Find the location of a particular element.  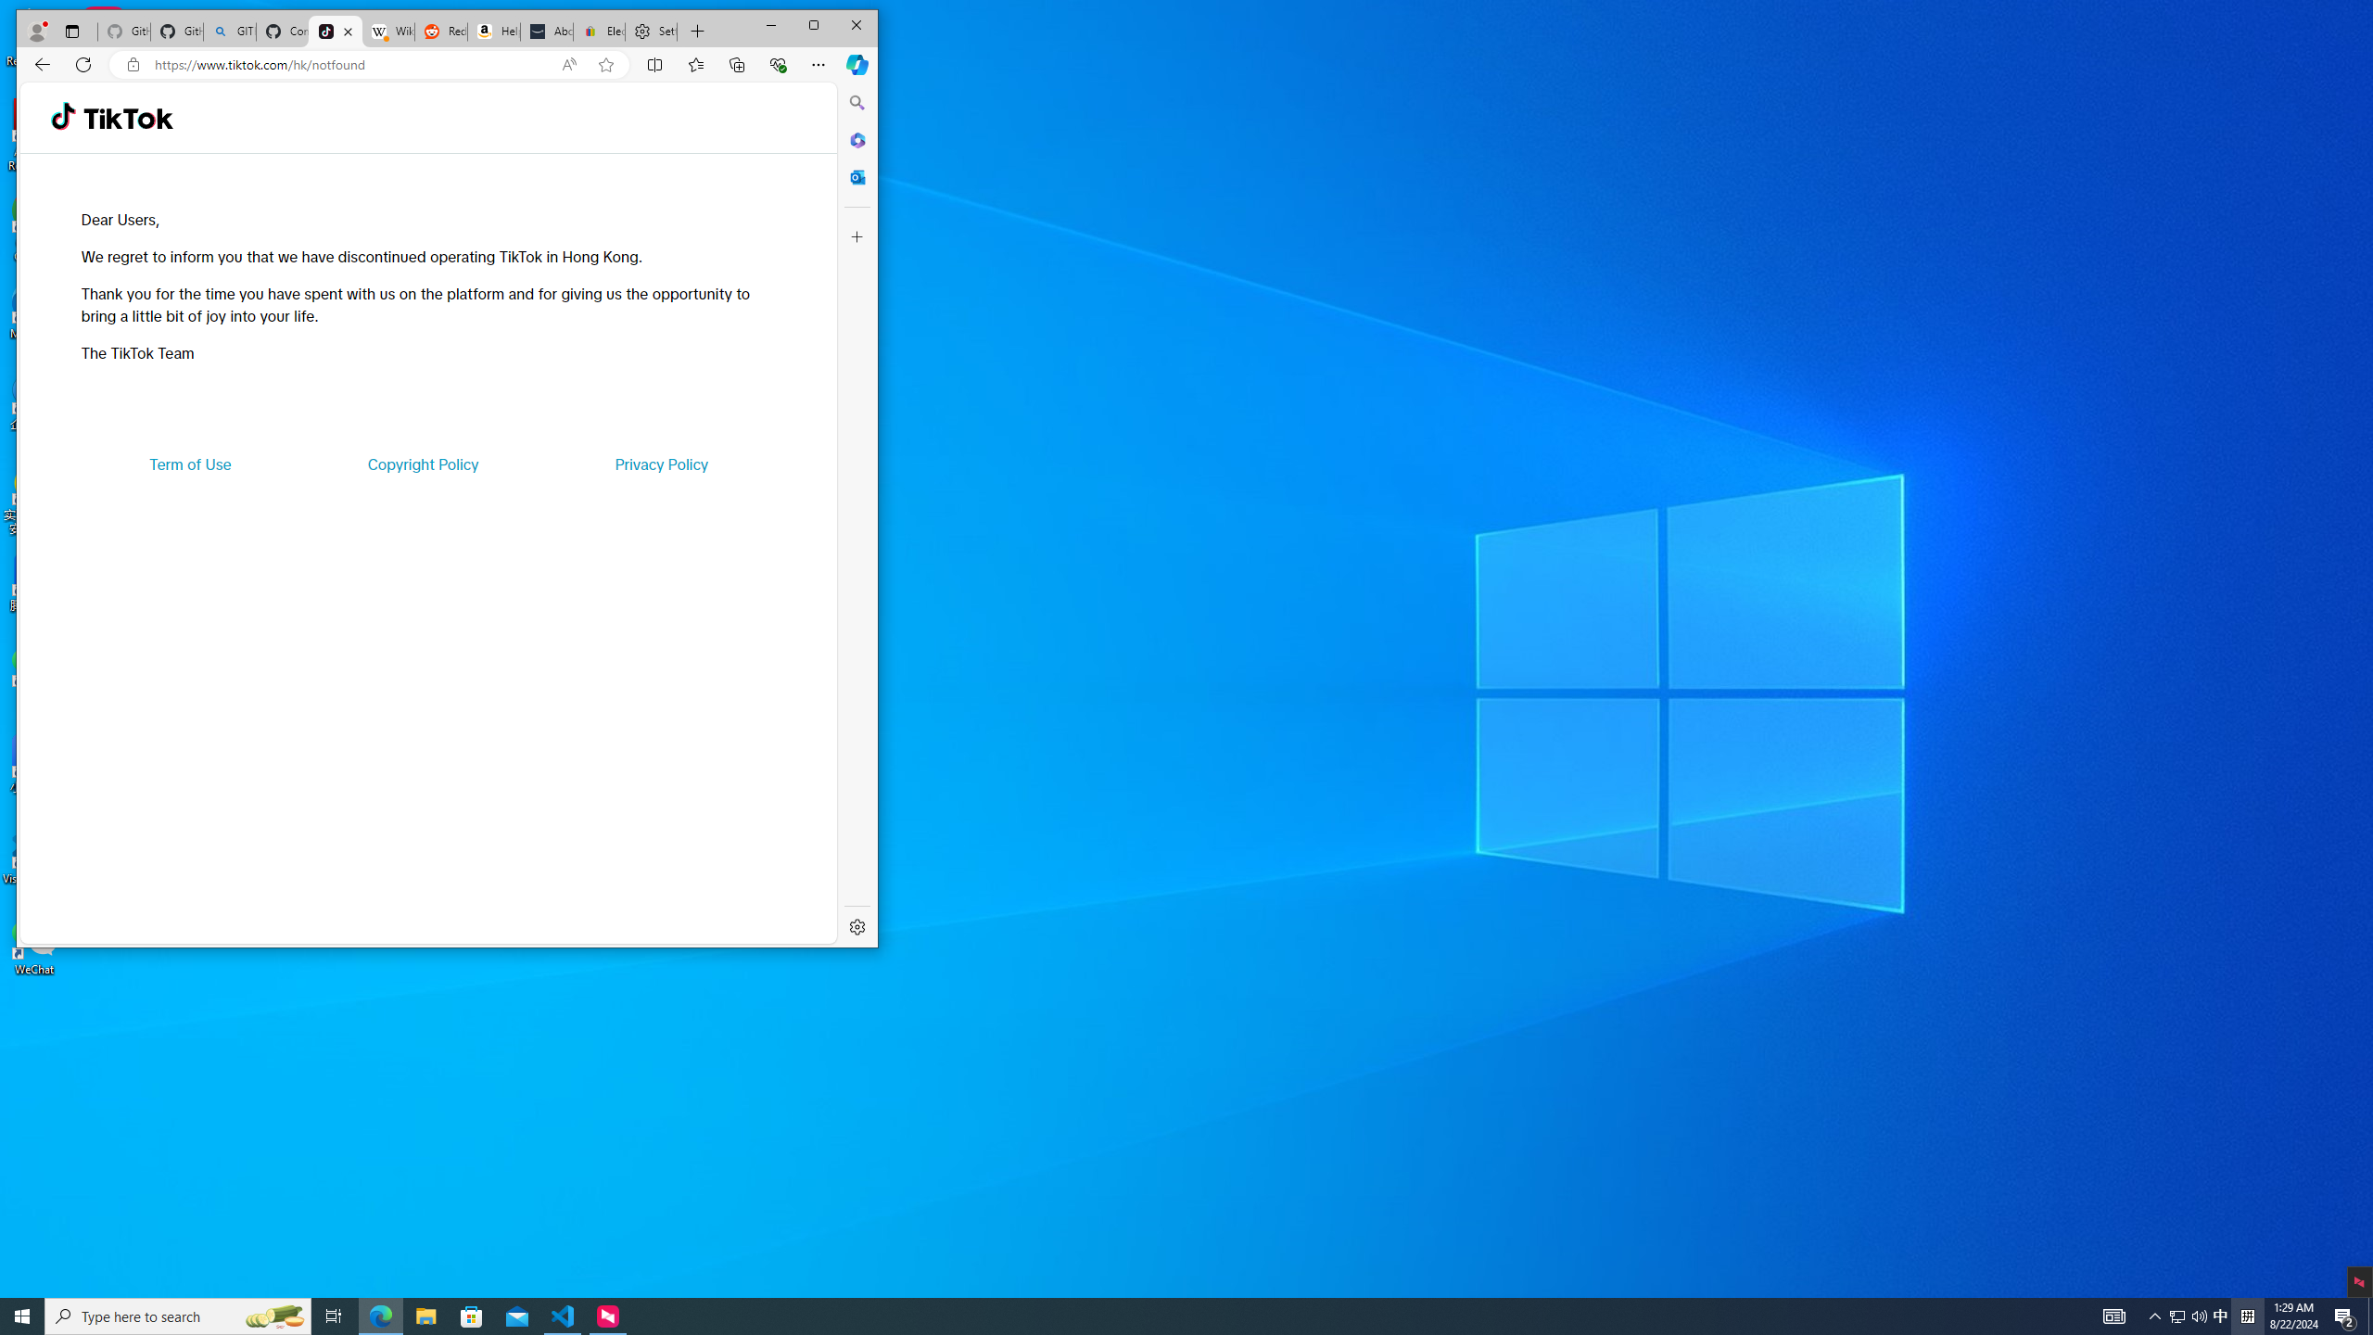

TikTok is located at coordinates (128, 119).